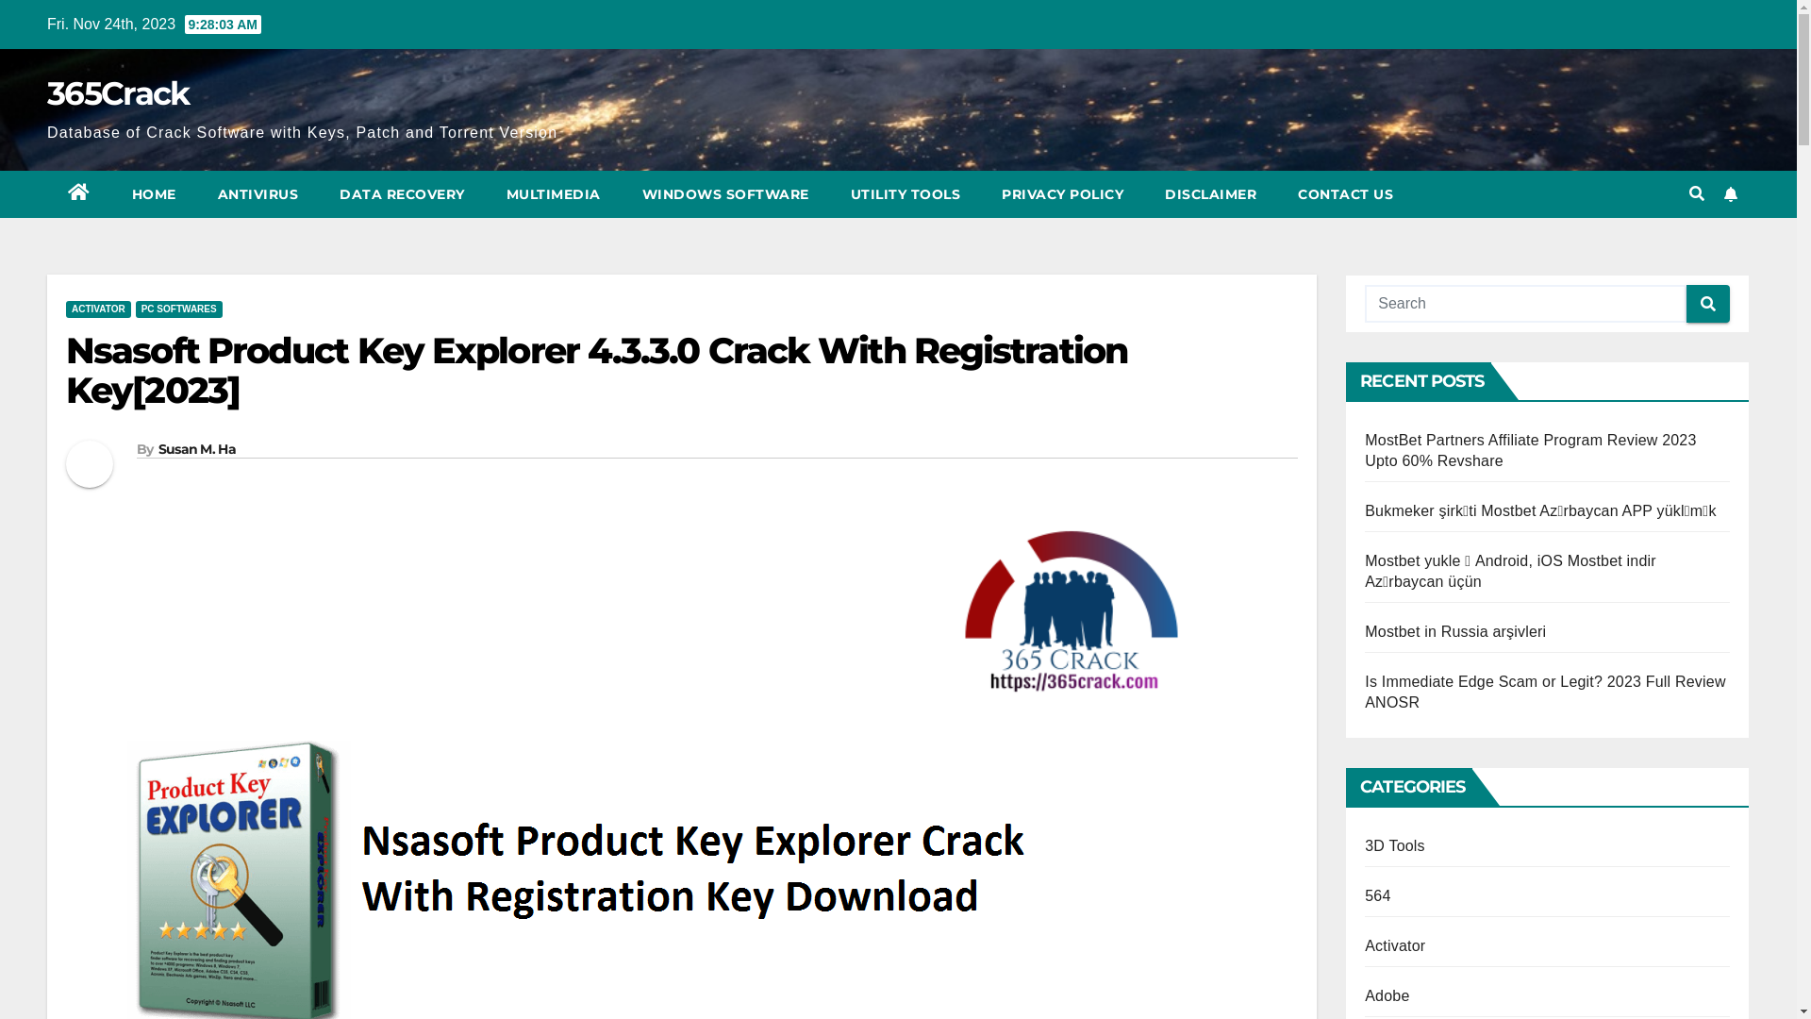 Image resolution: width=1811 pixels, height=1019 pixels. I want to click on HOME, so click(155, 194).